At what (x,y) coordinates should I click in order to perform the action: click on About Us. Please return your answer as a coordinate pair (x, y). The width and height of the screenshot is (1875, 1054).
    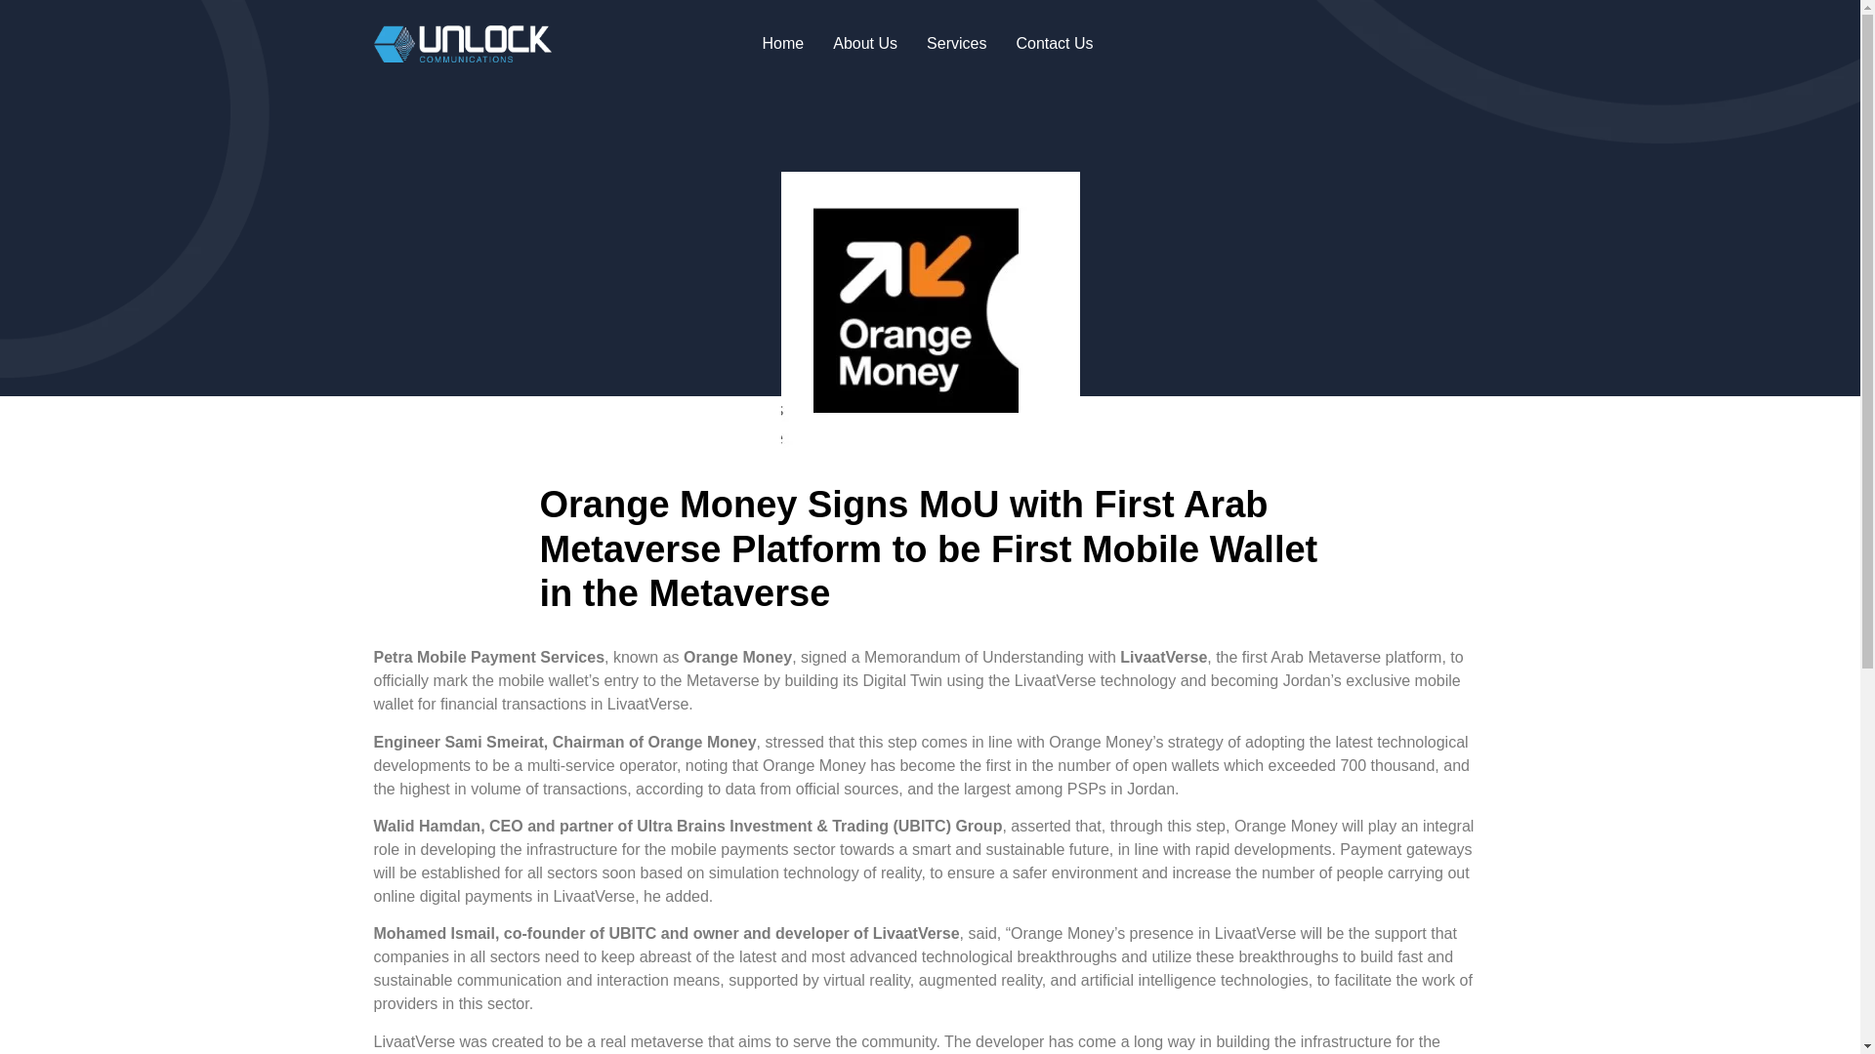
    Looking at the image, I should click on (864, 44).